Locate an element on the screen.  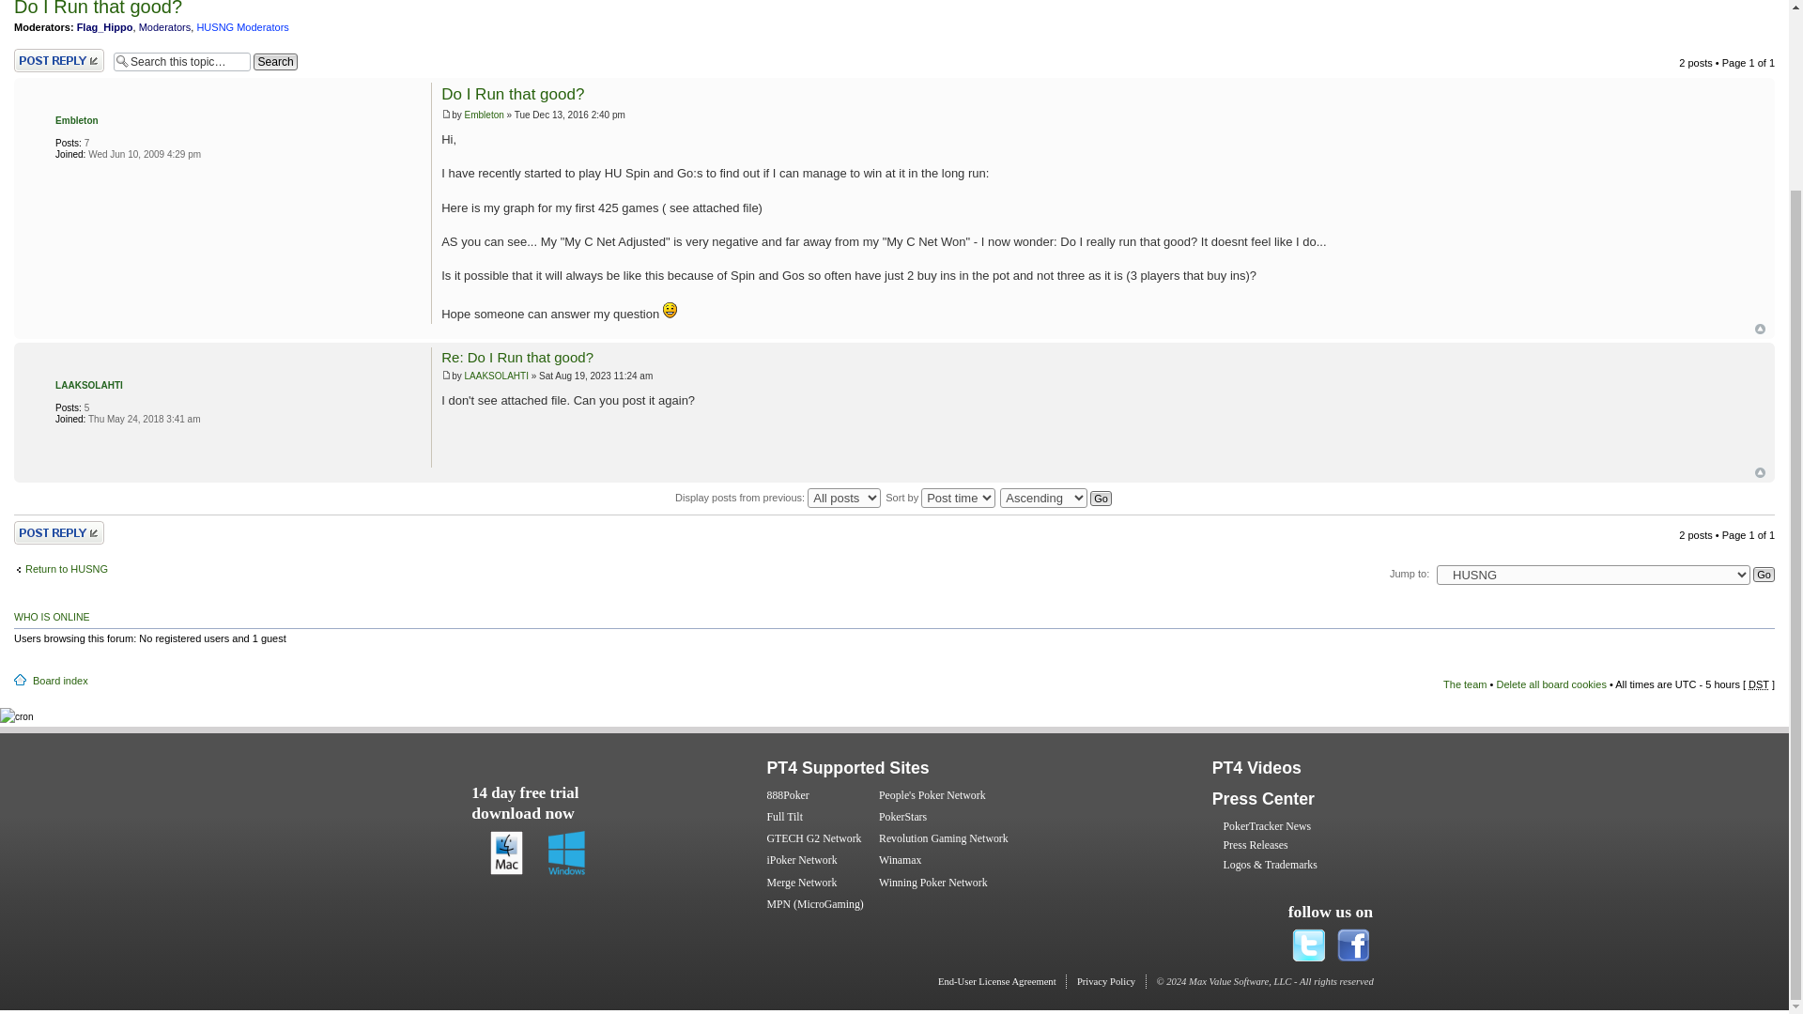
Top is located at coordinates (1760, 329).